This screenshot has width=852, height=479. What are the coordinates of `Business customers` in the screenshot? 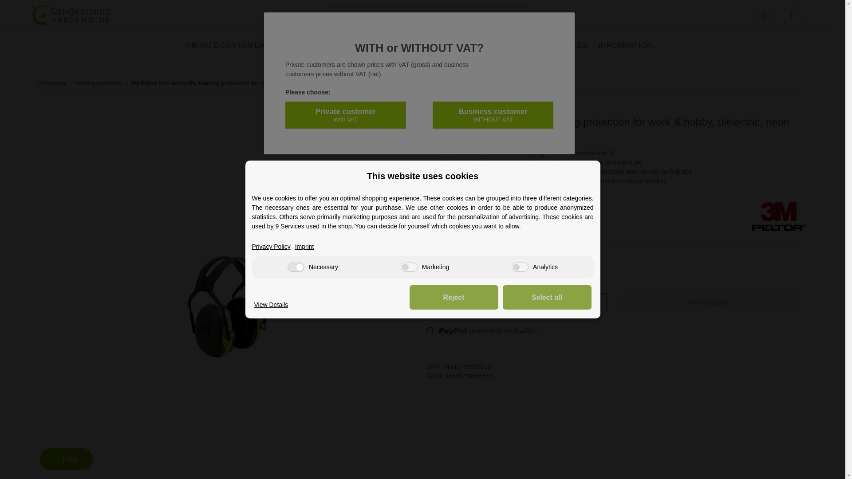 It's located at (326, 45).